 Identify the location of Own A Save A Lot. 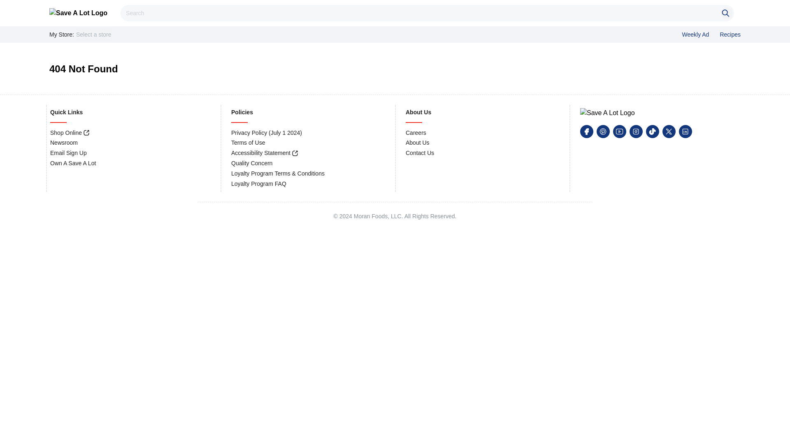
(73, 163).